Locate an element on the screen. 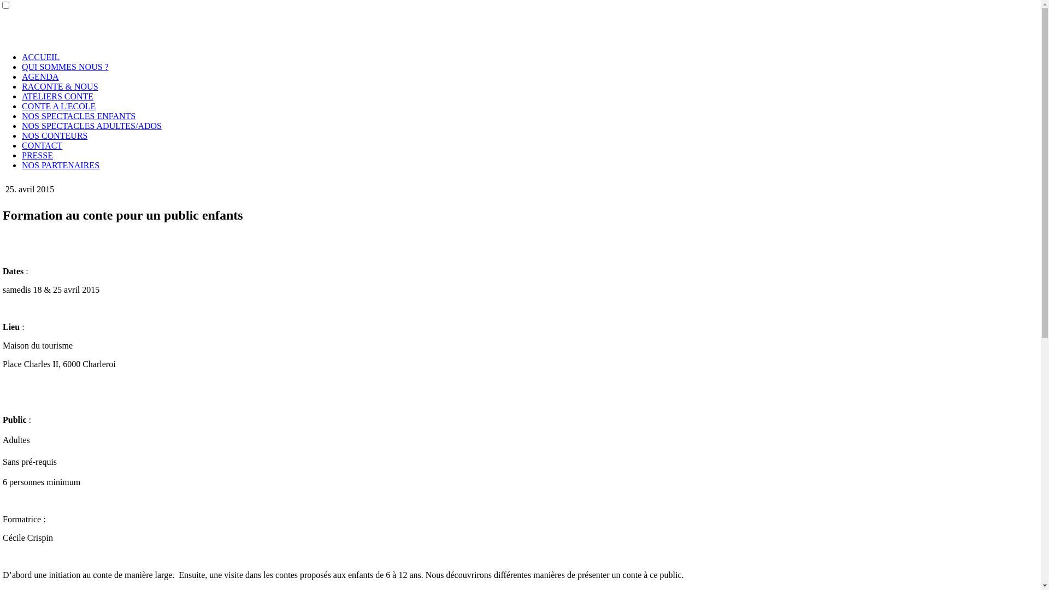  RACONTE & NOUS is located at coordinates (60, 86).